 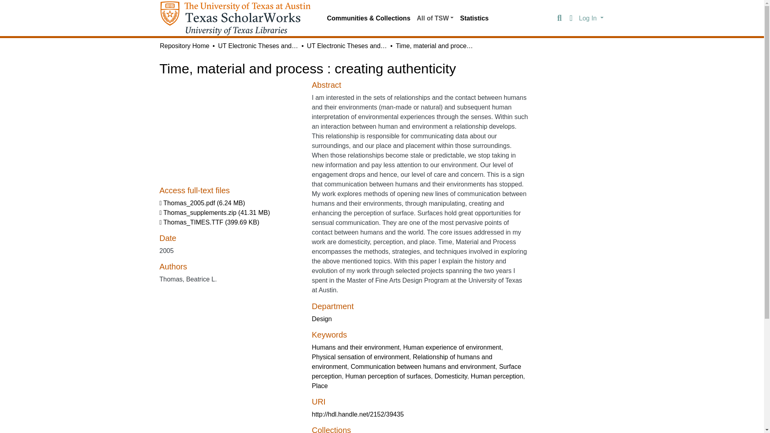 What do you see at coordinates (346, 46) in the screenshot?
I see `UT Electronic Theses and Dissertations` at bounding box center [346, 46].